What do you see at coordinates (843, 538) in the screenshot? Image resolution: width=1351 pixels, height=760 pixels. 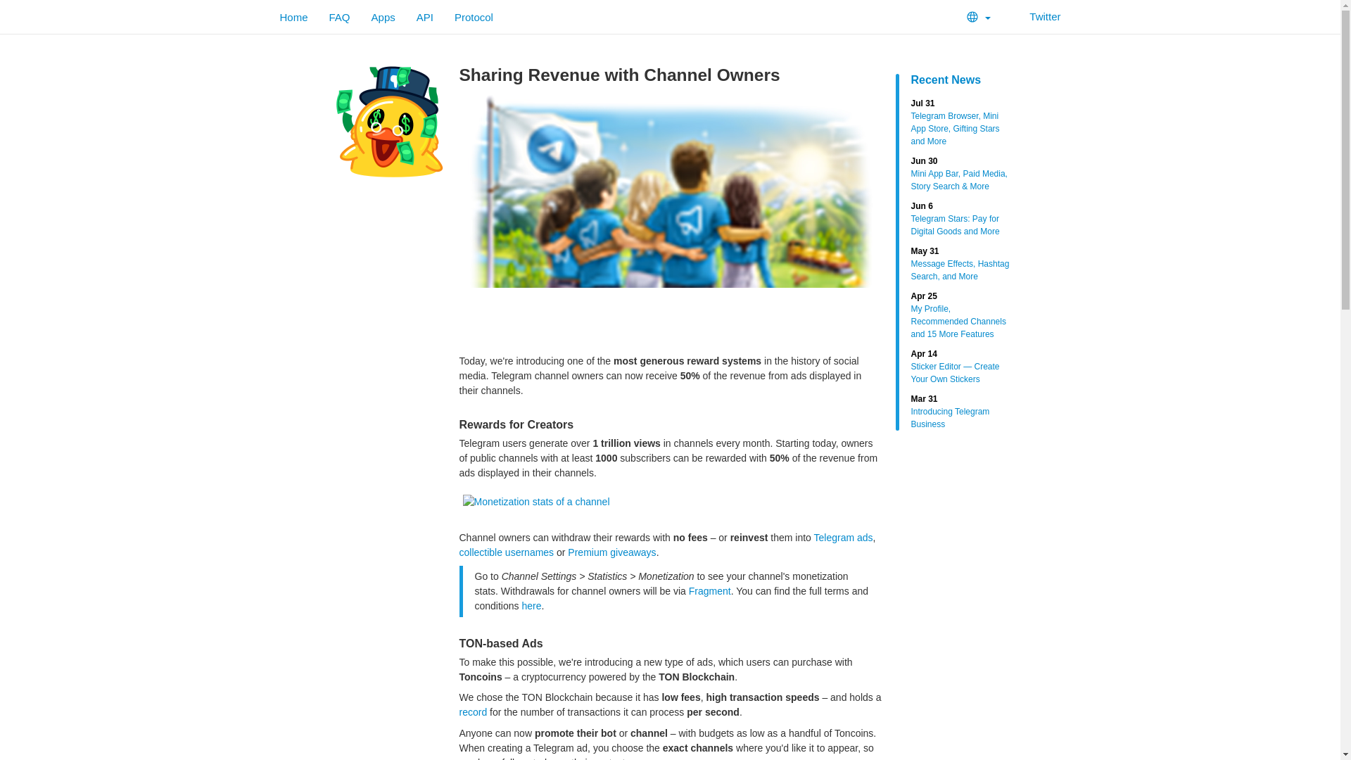 I see `Fragment` at bounding box center [843, 538].